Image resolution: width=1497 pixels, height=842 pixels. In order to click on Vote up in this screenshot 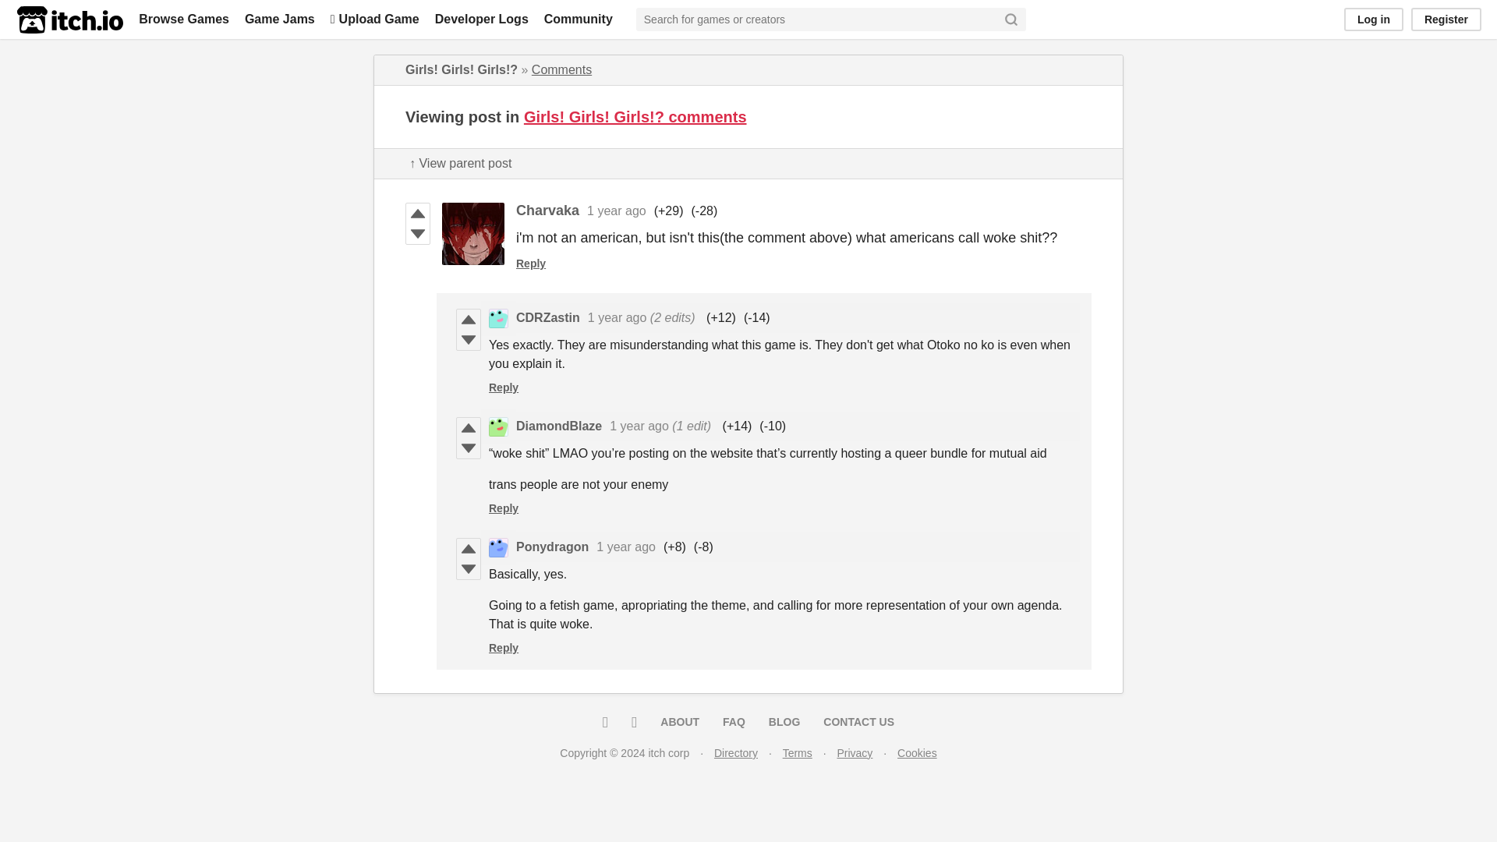, I will do `click(418, 214)`.